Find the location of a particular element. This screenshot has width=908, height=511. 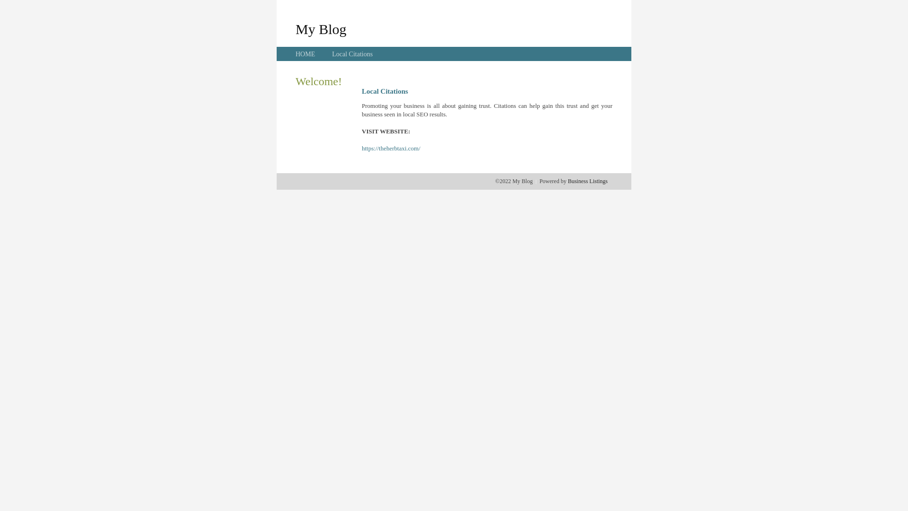

Local Citations is located at coordinates (352, 54).